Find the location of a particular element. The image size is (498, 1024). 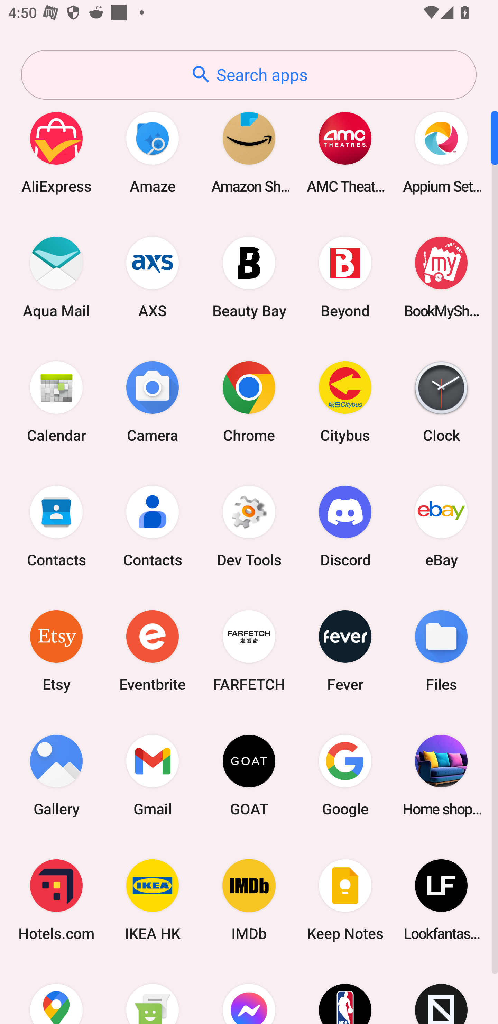

Lookfantastic is located at coordinates (441, 900).